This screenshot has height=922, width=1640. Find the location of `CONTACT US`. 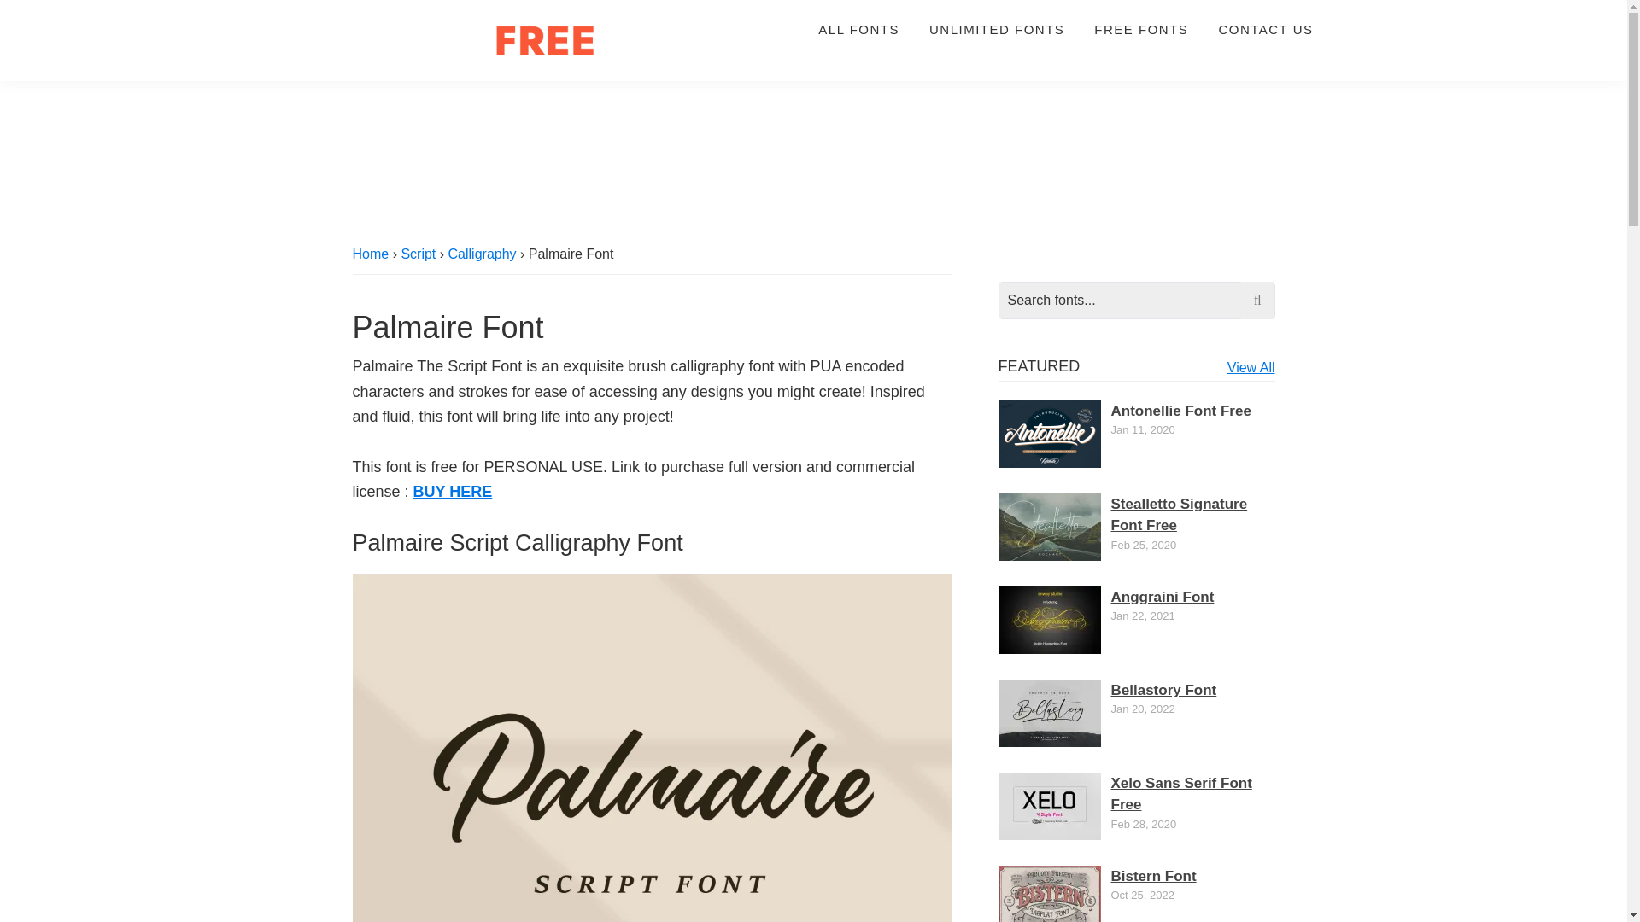

CONTACT US is located at coordinates (1265, 29).